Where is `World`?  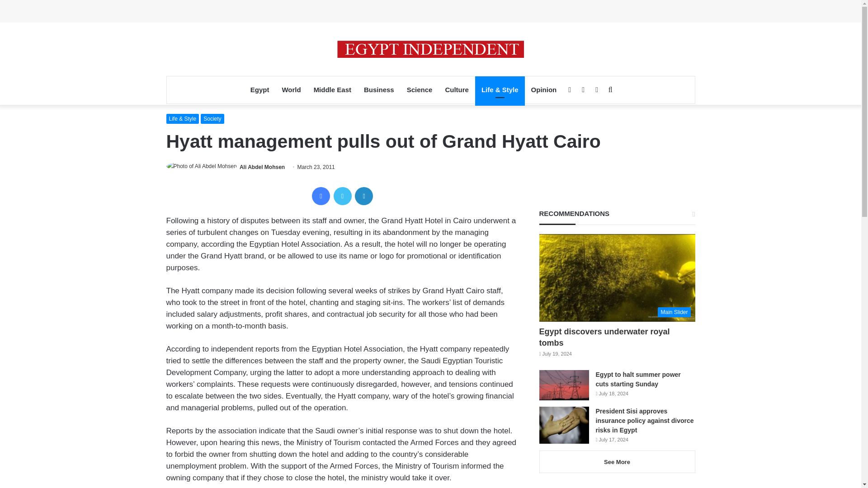 World is located at coordinates (291, 89).